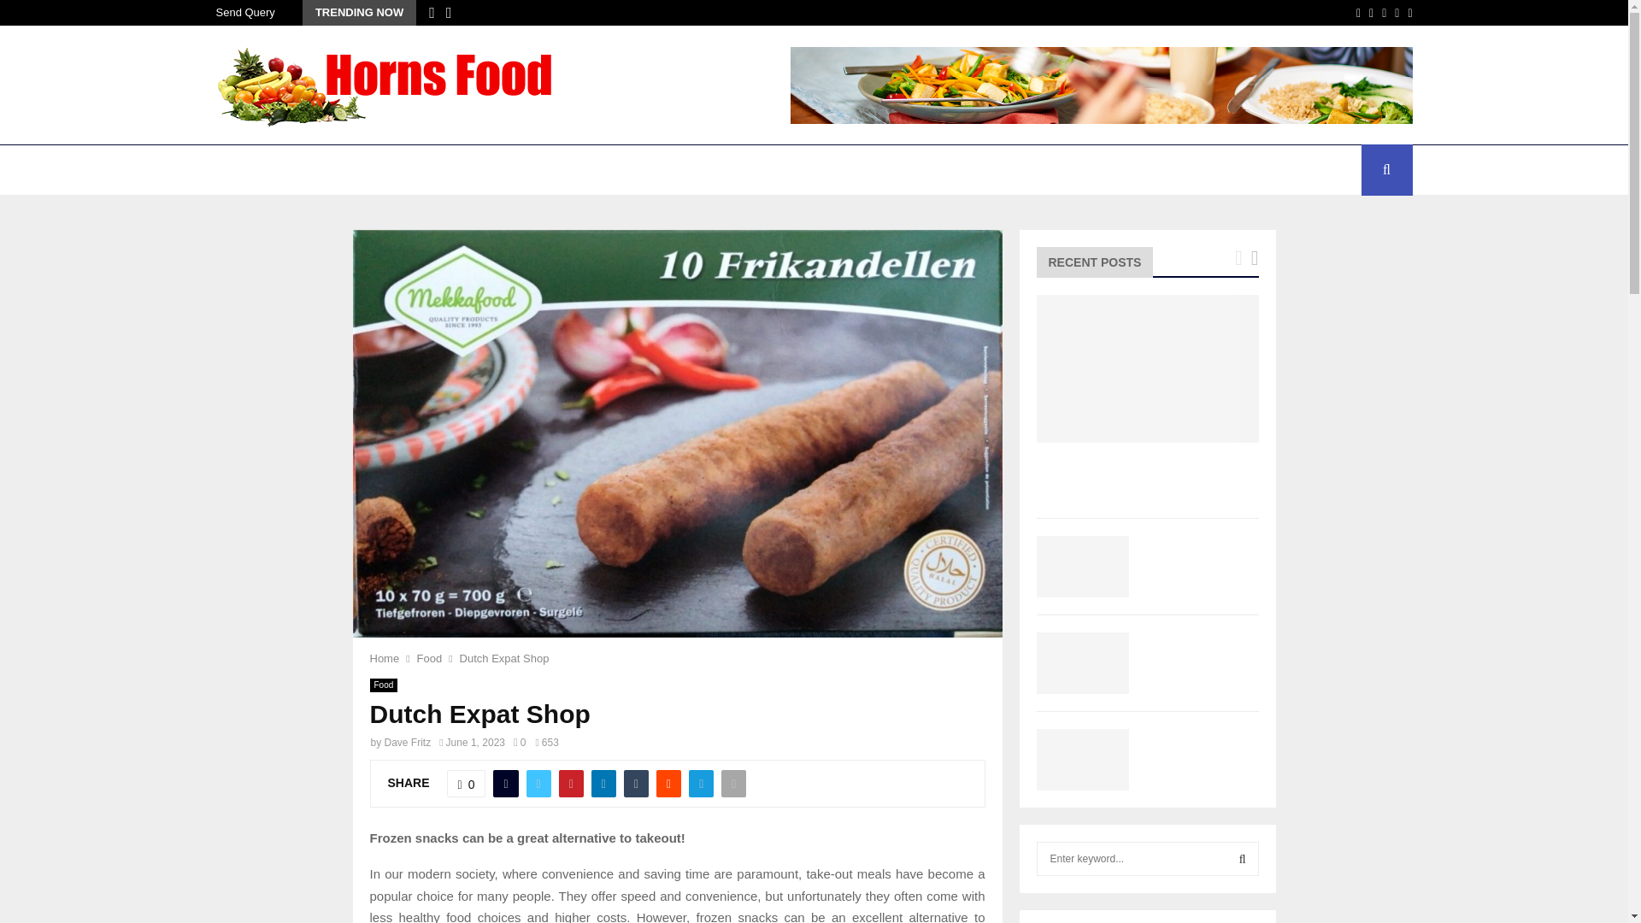 This screenshot has width=1641, height=923. Describe the element at coordinates (901, 169) in the screenshot. I see `RESTAURANT` at that location.